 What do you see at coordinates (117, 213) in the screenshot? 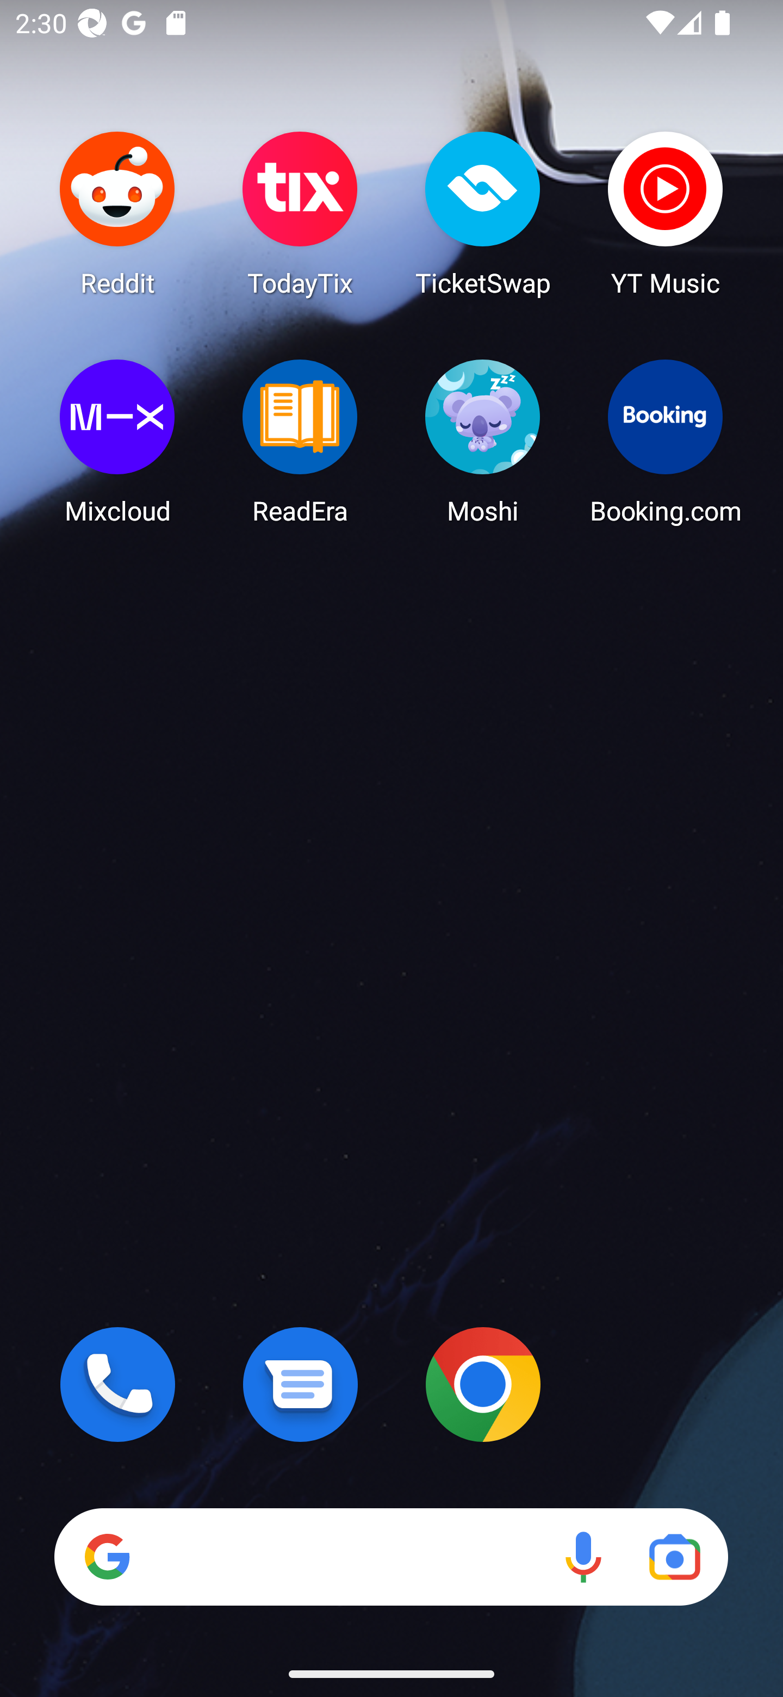
I see `Reddit` at bounding box center [117, 213].